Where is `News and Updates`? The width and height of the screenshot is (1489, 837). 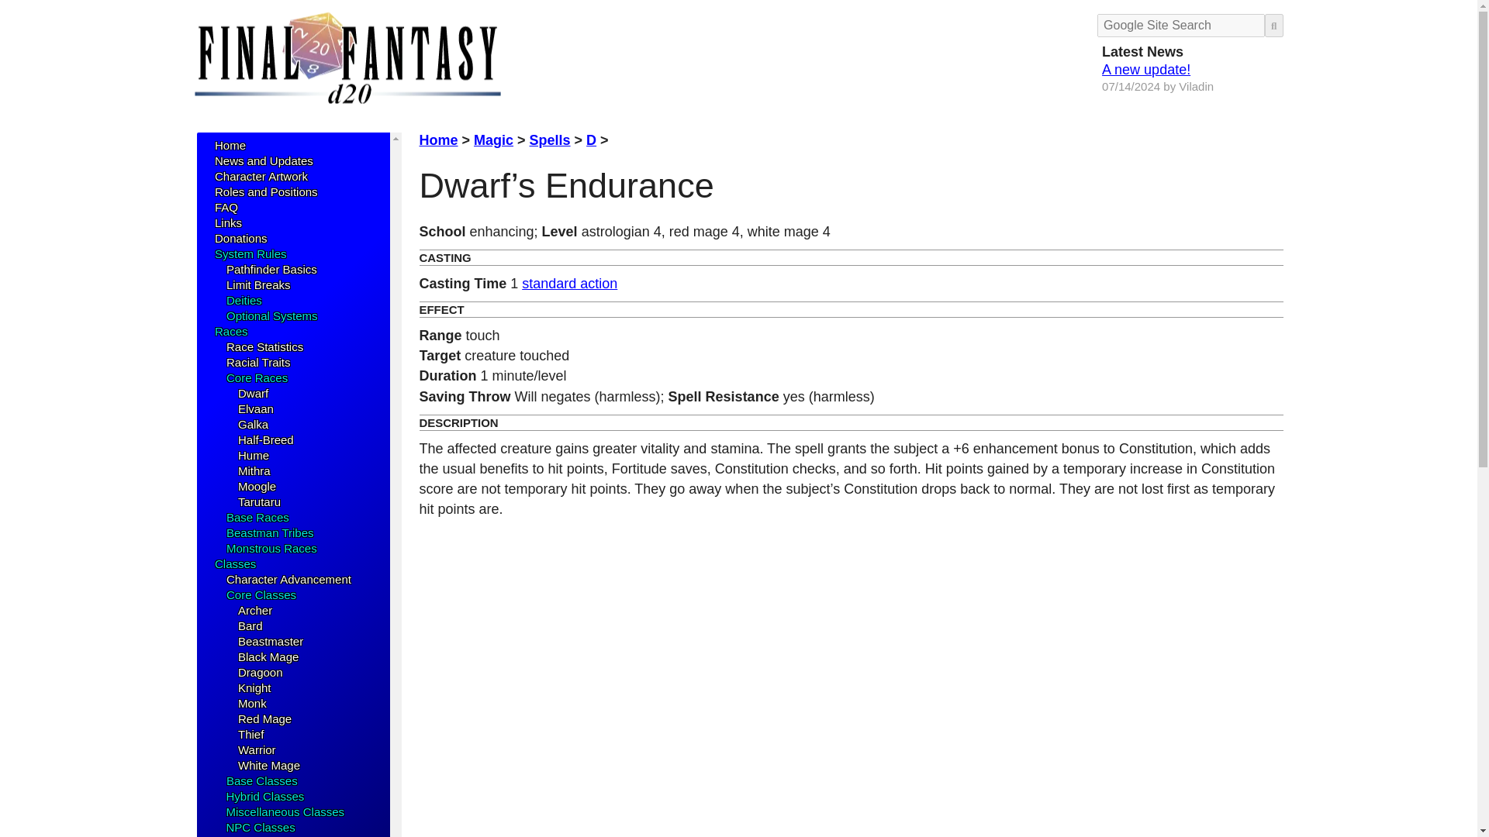
News and Updates is located at coordinates (264, 160).